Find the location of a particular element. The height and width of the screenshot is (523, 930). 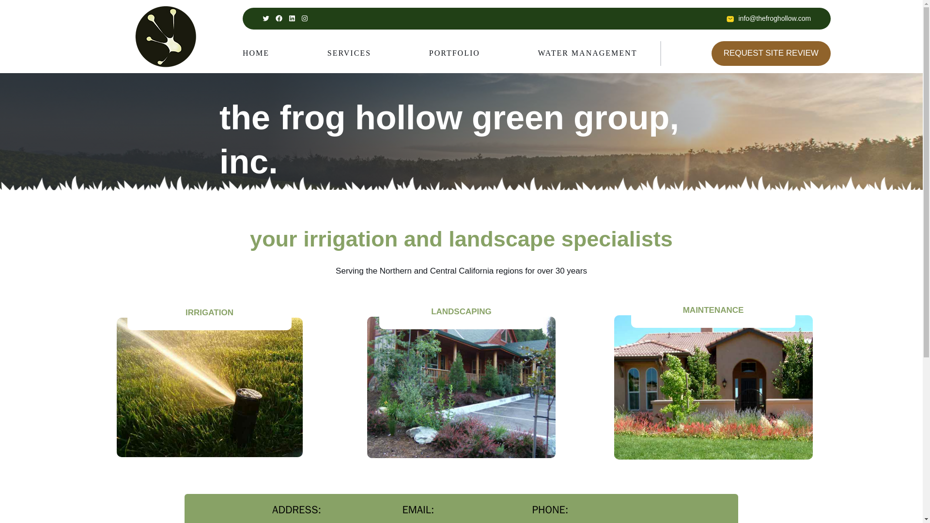

HOME is located at coordinates (256, 53).